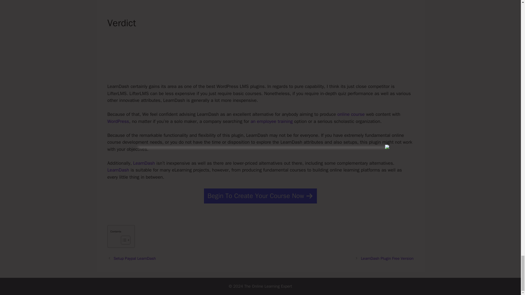  What do you see at coordinates (135, 258) in the screenshot?
I see `Setup Paypal LearnDash` at bounding box center [135, 258].